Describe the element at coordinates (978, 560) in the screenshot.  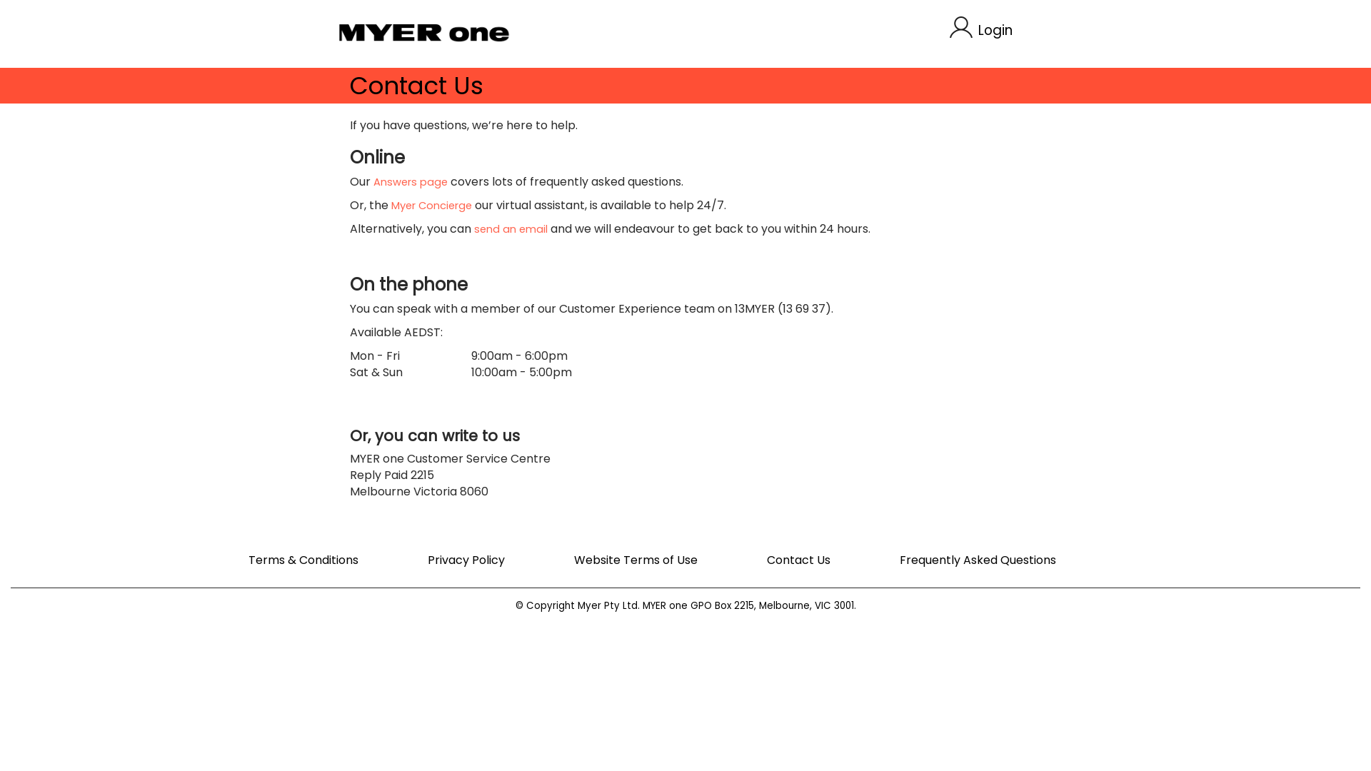
I see `Frequently Asked Questions` at that location.